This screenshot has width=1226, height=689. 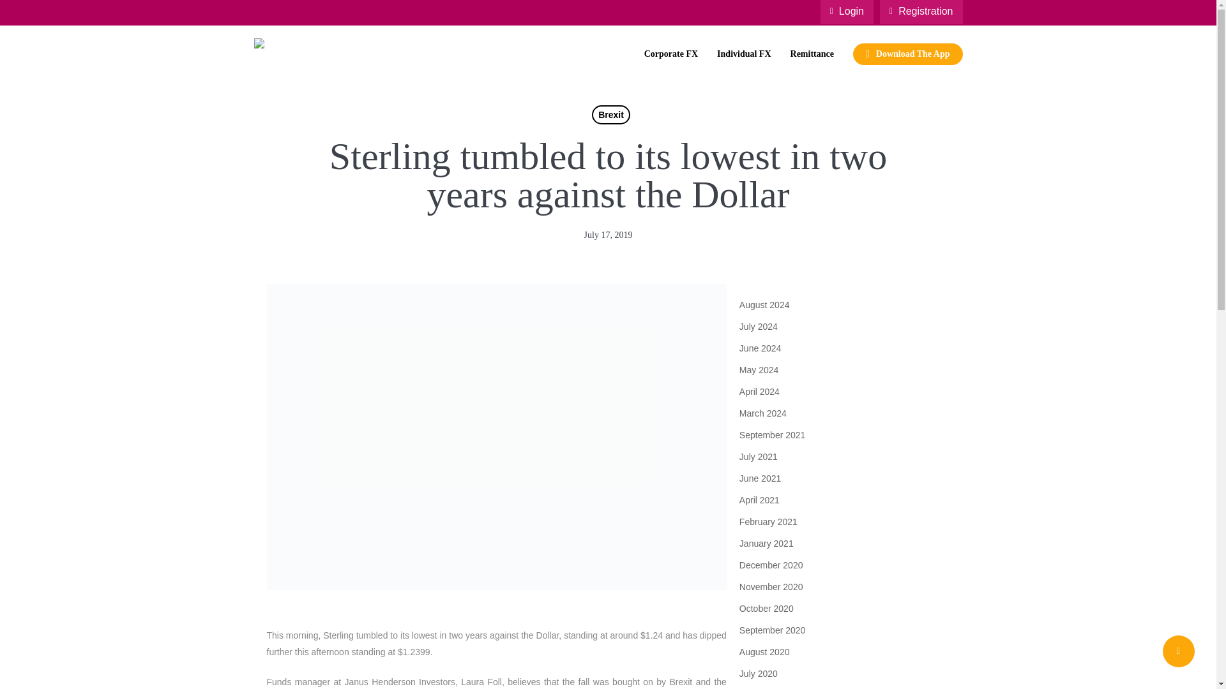 What do you see at coordinates (836, 305) in the screenshot?
I see `August 2024` at bounding box center [836, 305].